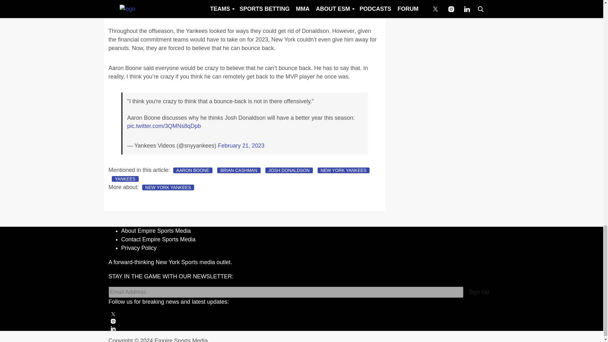  I want to click on BRIAN CASHMAN, so click(239, 170).